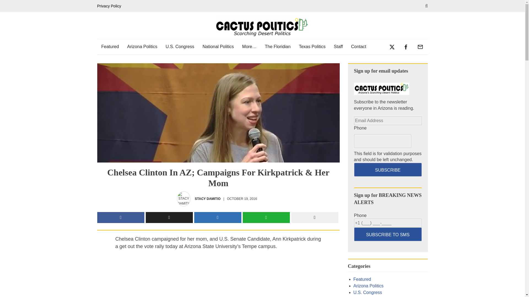 The image size is (529, 297). Describe the element at coordinates (142, 46) in the screenshot. I see `Arizona Politics` at that location.